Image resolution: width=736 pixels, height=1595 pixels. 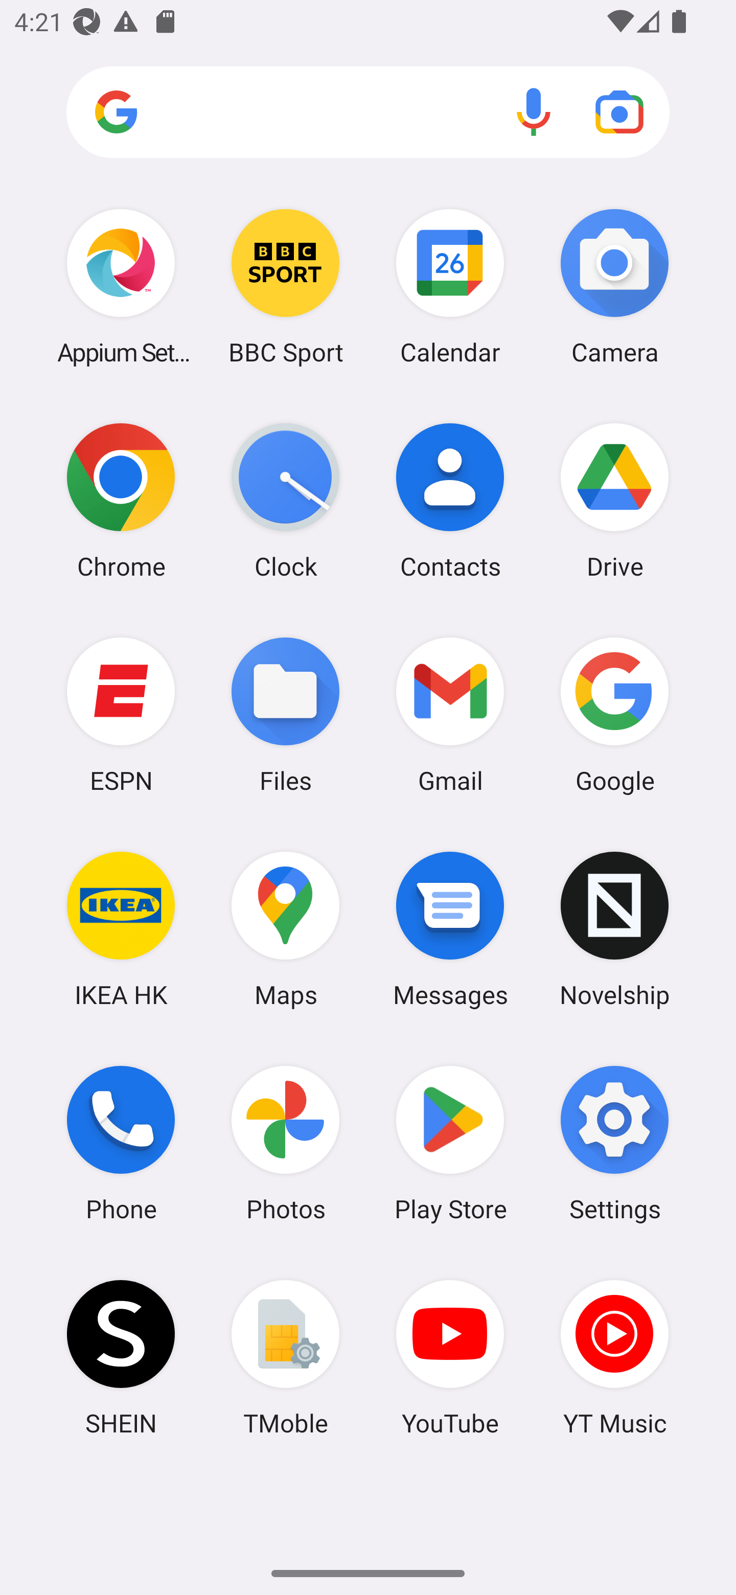 I want to click on Messages, so click(x=450, y=929).